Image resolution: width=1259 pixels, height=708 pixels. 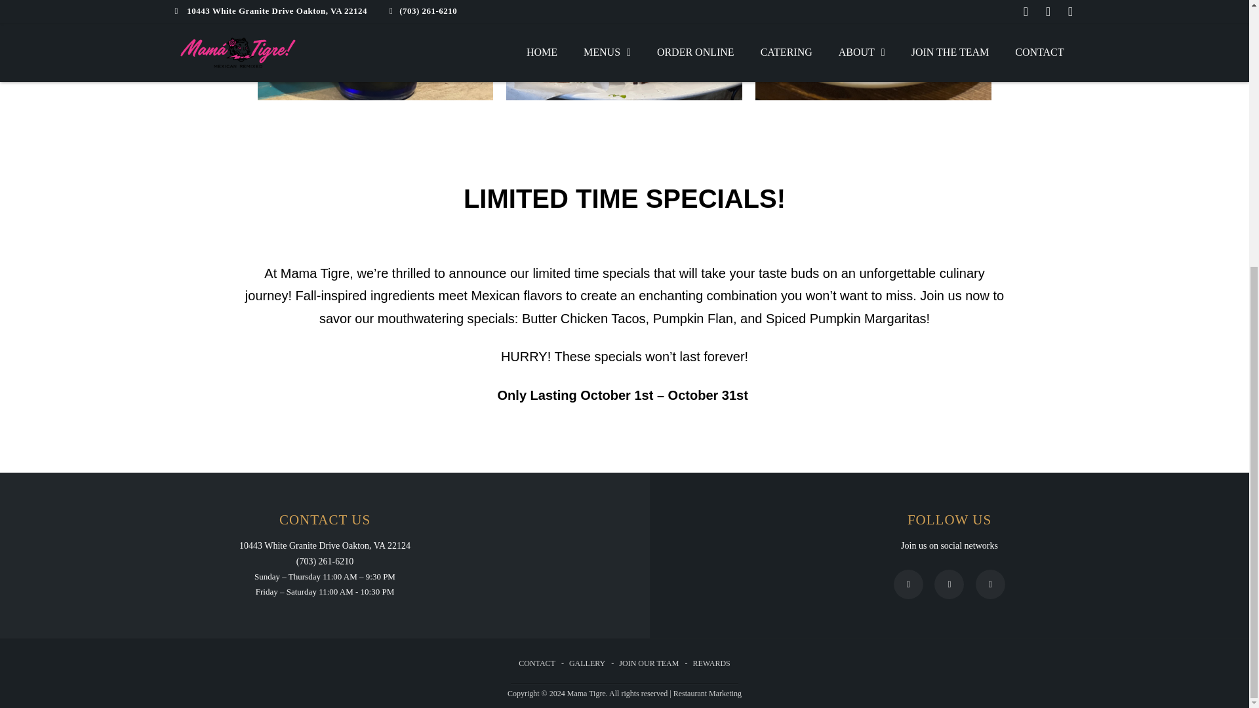 I want to click on REWARDS, so click(x=711, y=663).